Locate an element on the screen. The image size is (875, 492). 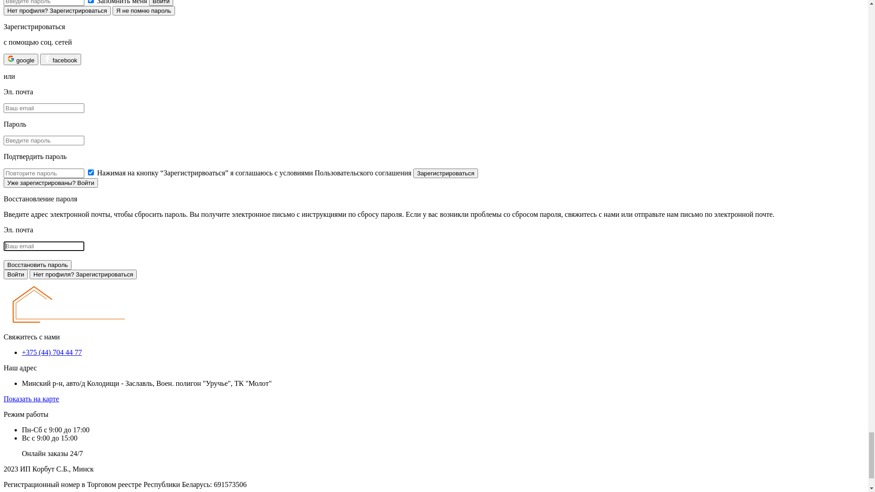
+375 (44) 704 44 77 is located at coordinates (42, 444).